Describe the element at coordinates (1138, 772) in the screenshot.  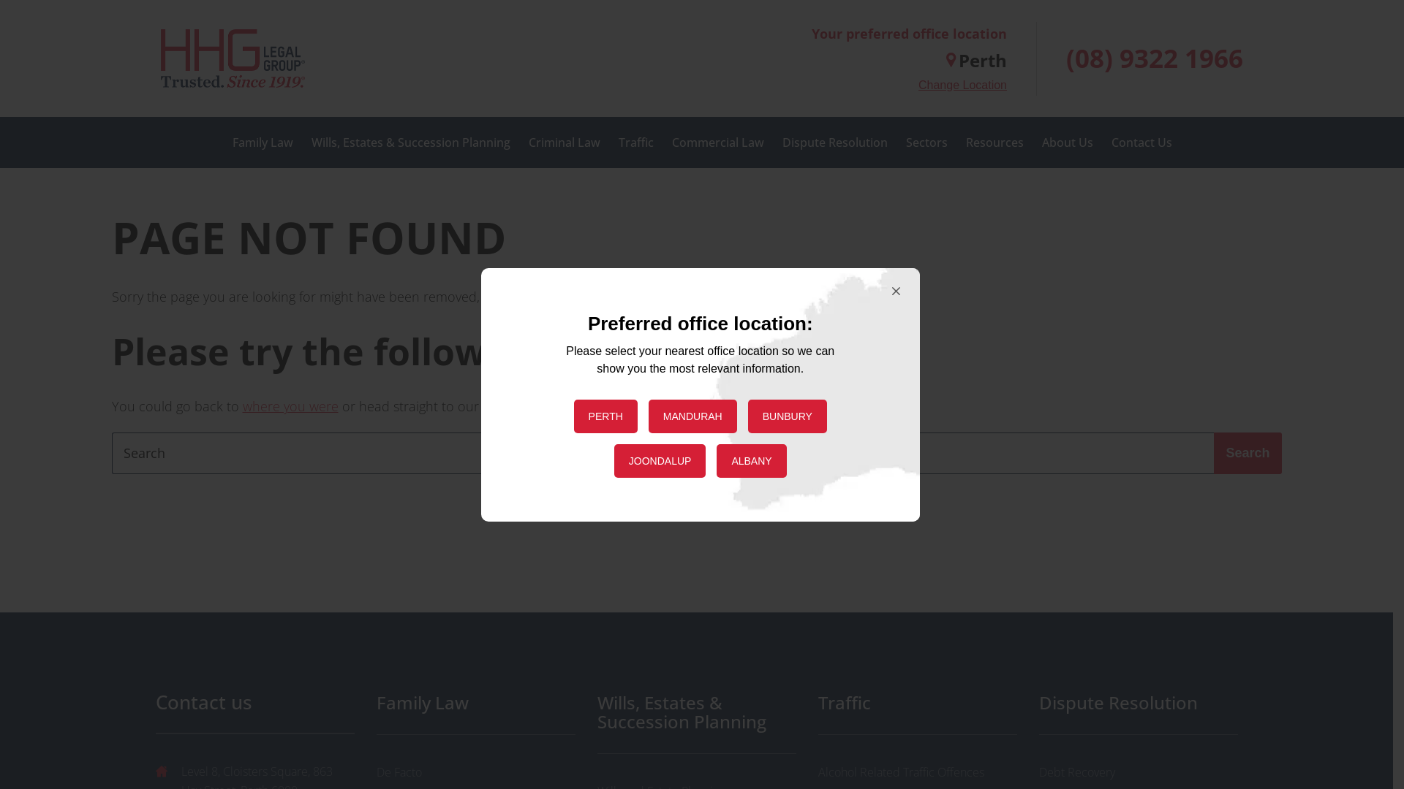
I see `Debt Recovery` at that location.